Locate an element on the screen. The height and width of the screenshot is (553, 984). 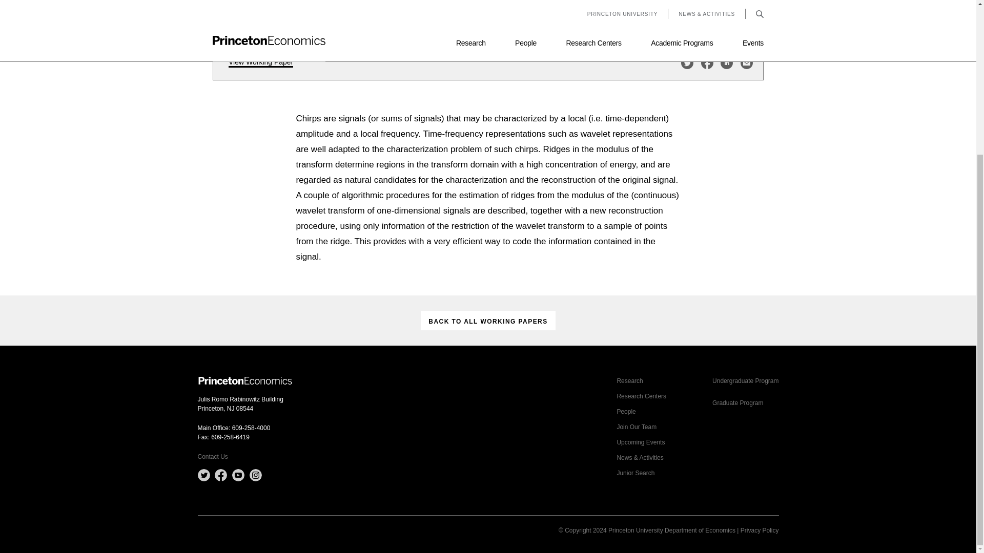
Share on Linkedin is located at coordinates (727, 63).